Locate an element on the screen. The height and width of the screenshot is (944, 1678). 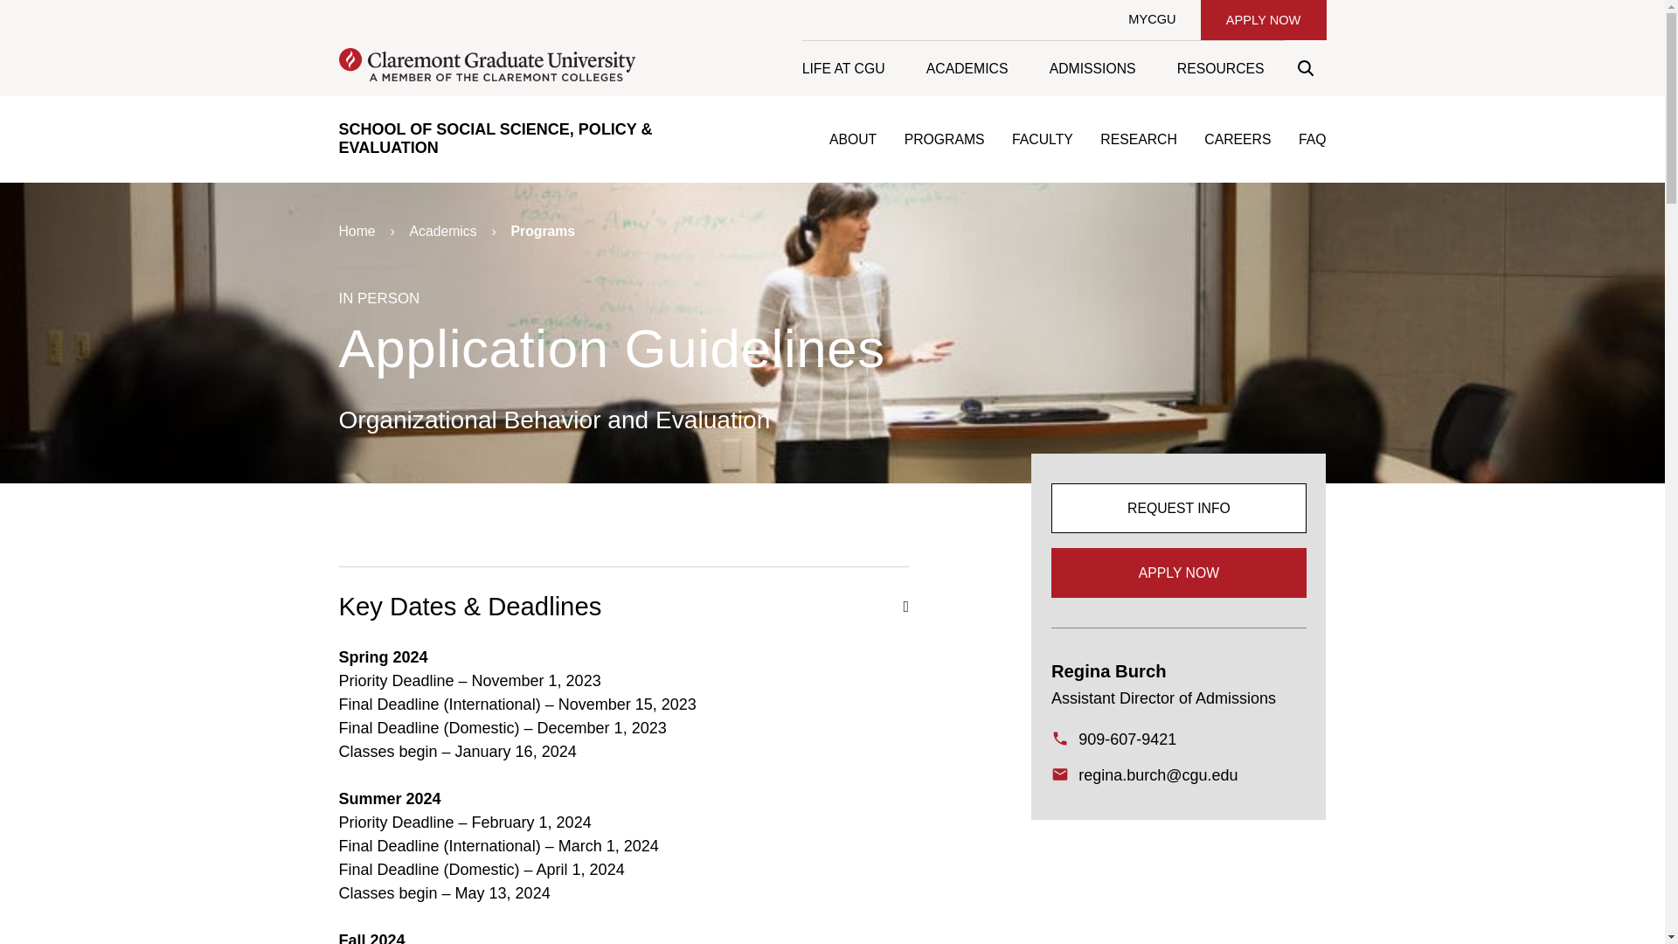
open search field is located at coordinates (1305, 68).